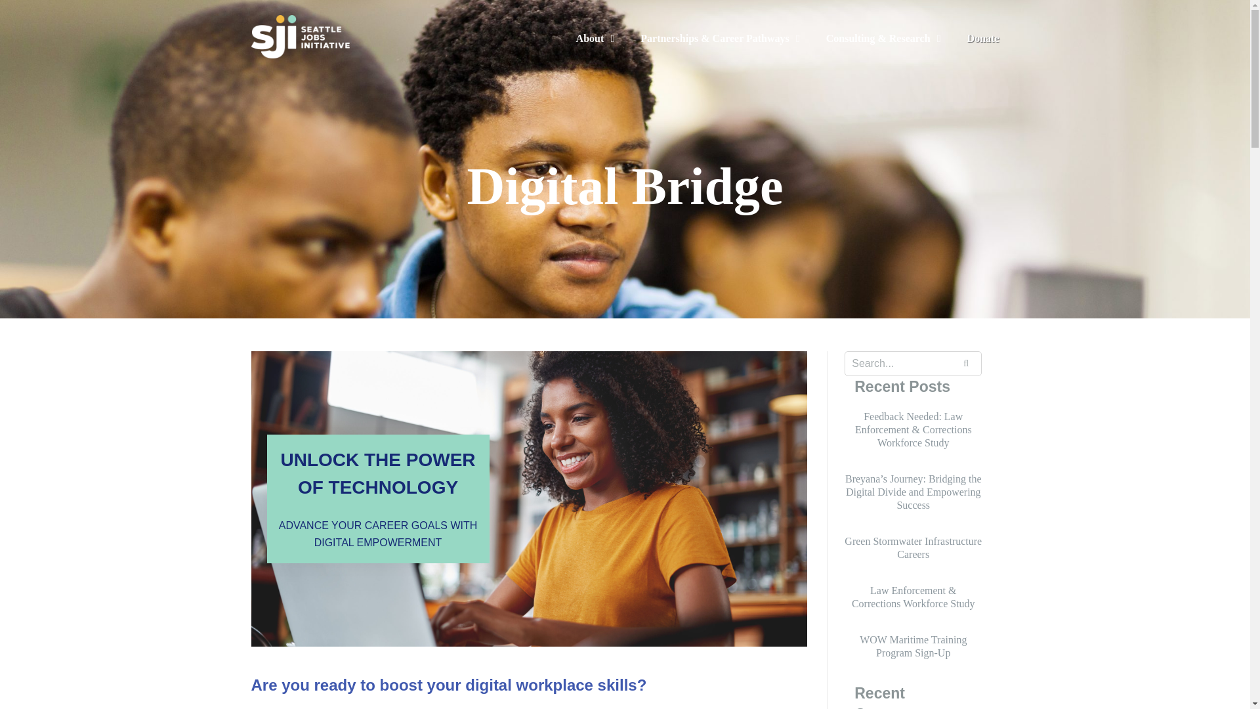 The width and height of the screenshot is (1260, 709). I want to click on Seattle Jobs Initiative, so click(299, 35).